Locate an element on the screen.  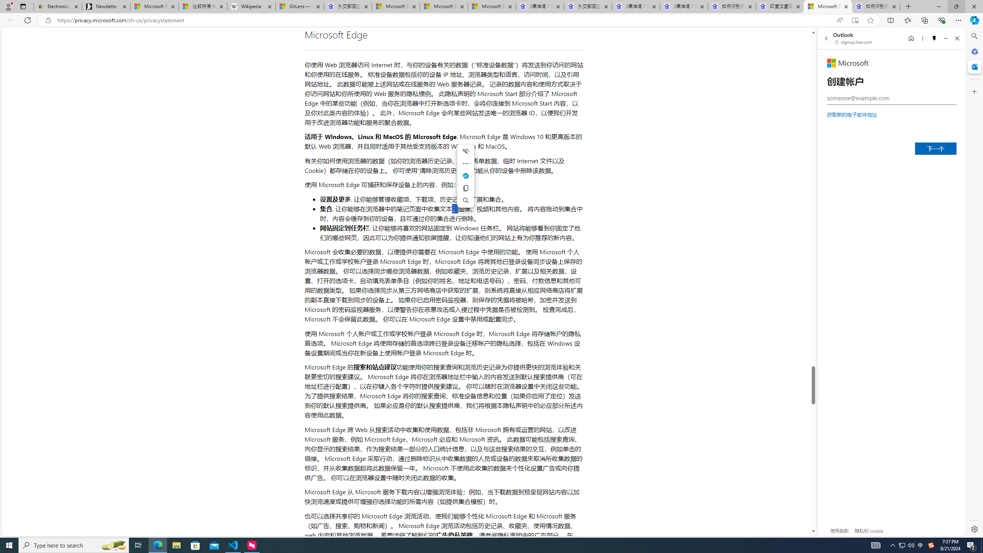
Newsletter Sign Up is located at coordinates (106, 7).